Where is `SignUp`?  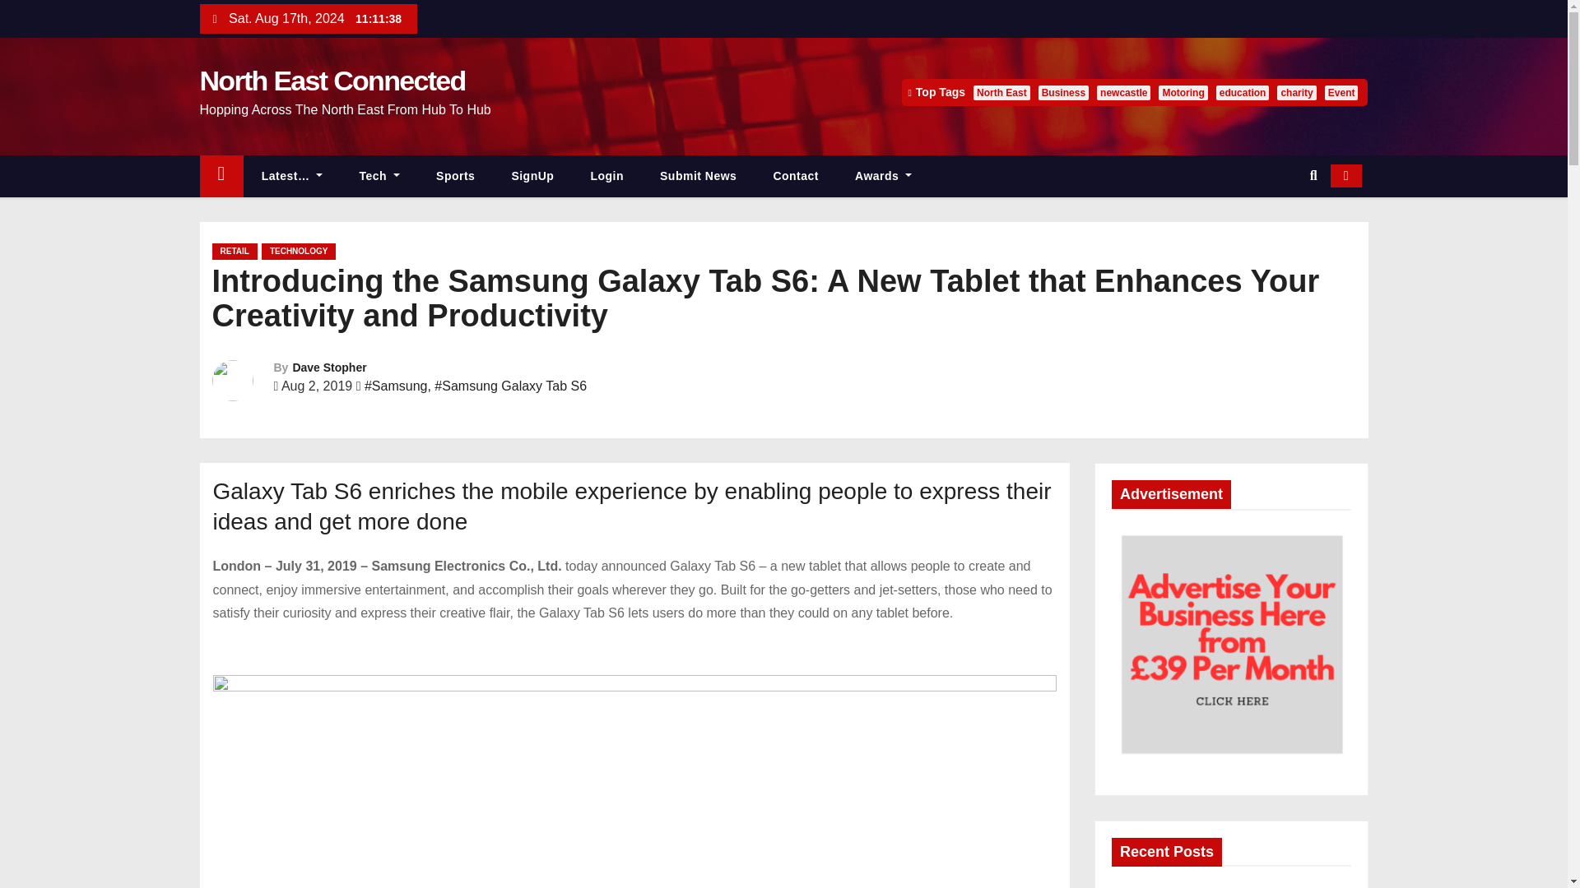
SignUp is located at coordinates (532, 176).